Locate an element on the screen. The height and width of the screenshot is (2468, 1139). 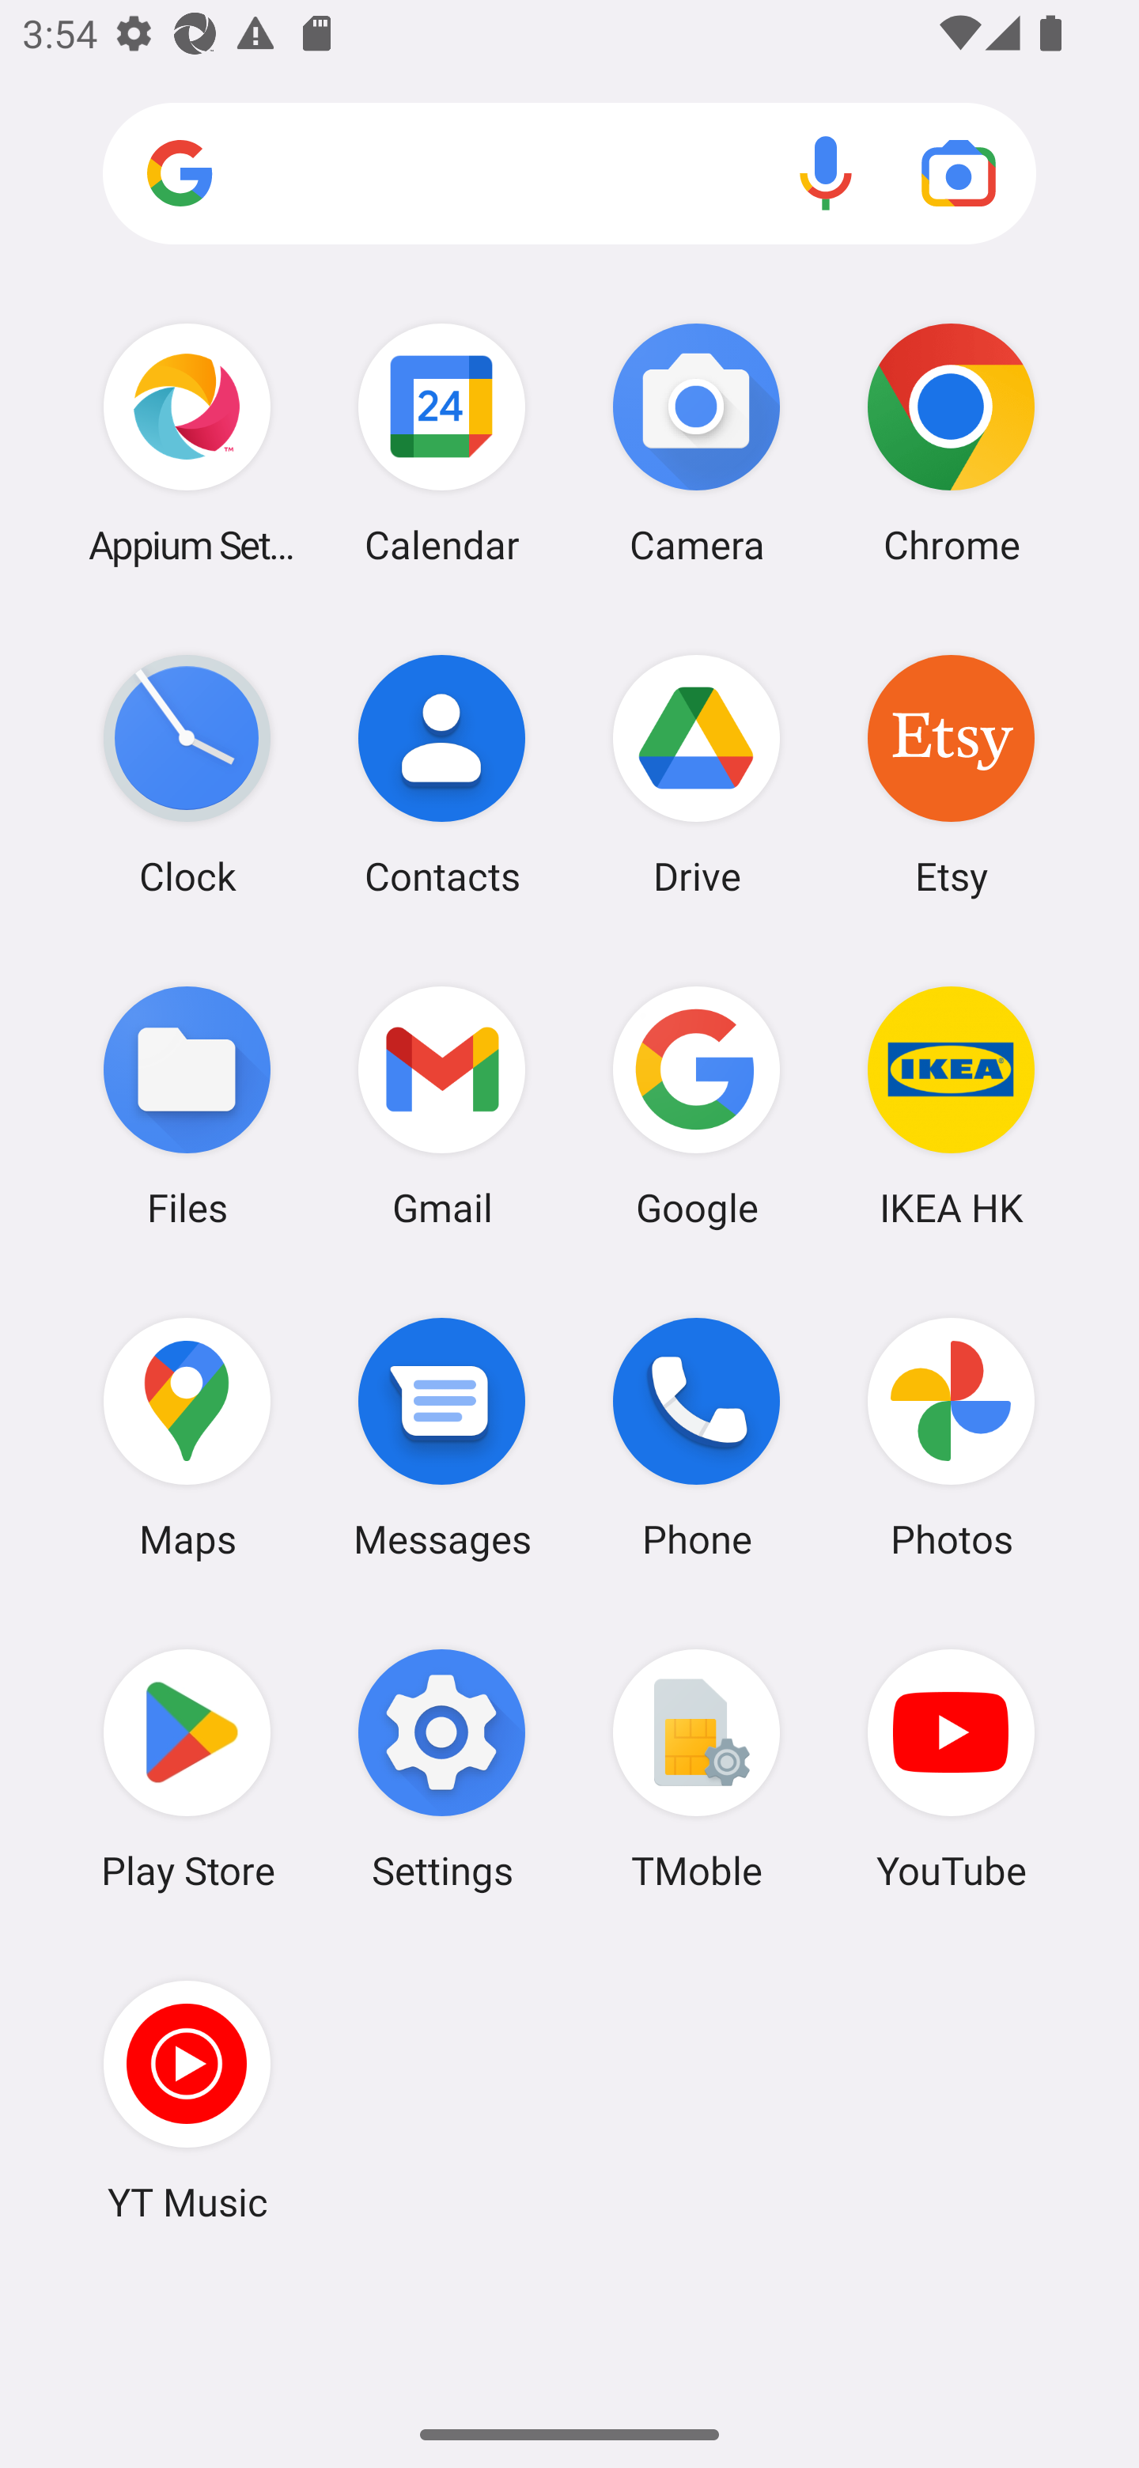
Drive is located at coordinates (697, 774).